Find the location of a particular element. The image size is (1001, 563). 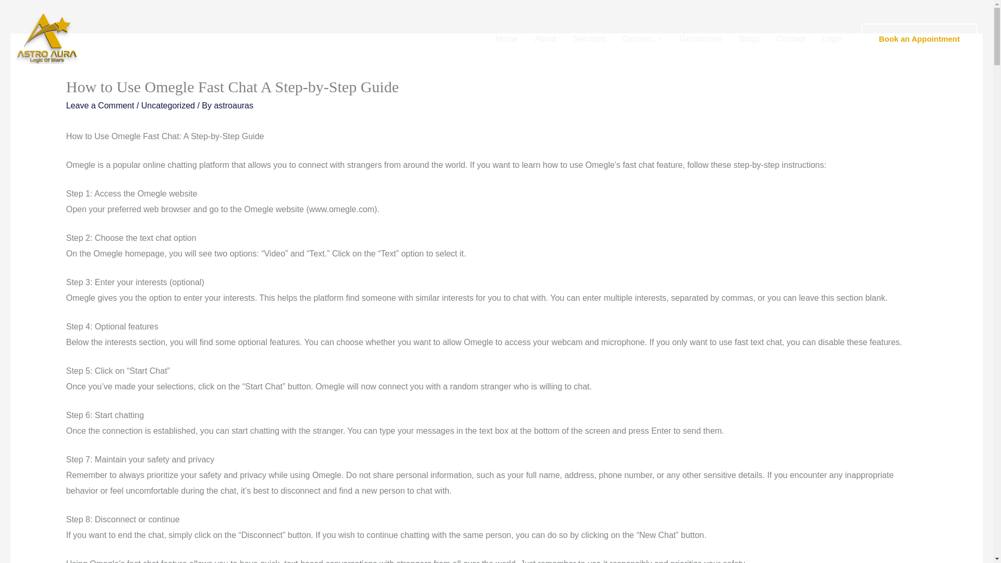

Home is located at coordinates (507, 39).